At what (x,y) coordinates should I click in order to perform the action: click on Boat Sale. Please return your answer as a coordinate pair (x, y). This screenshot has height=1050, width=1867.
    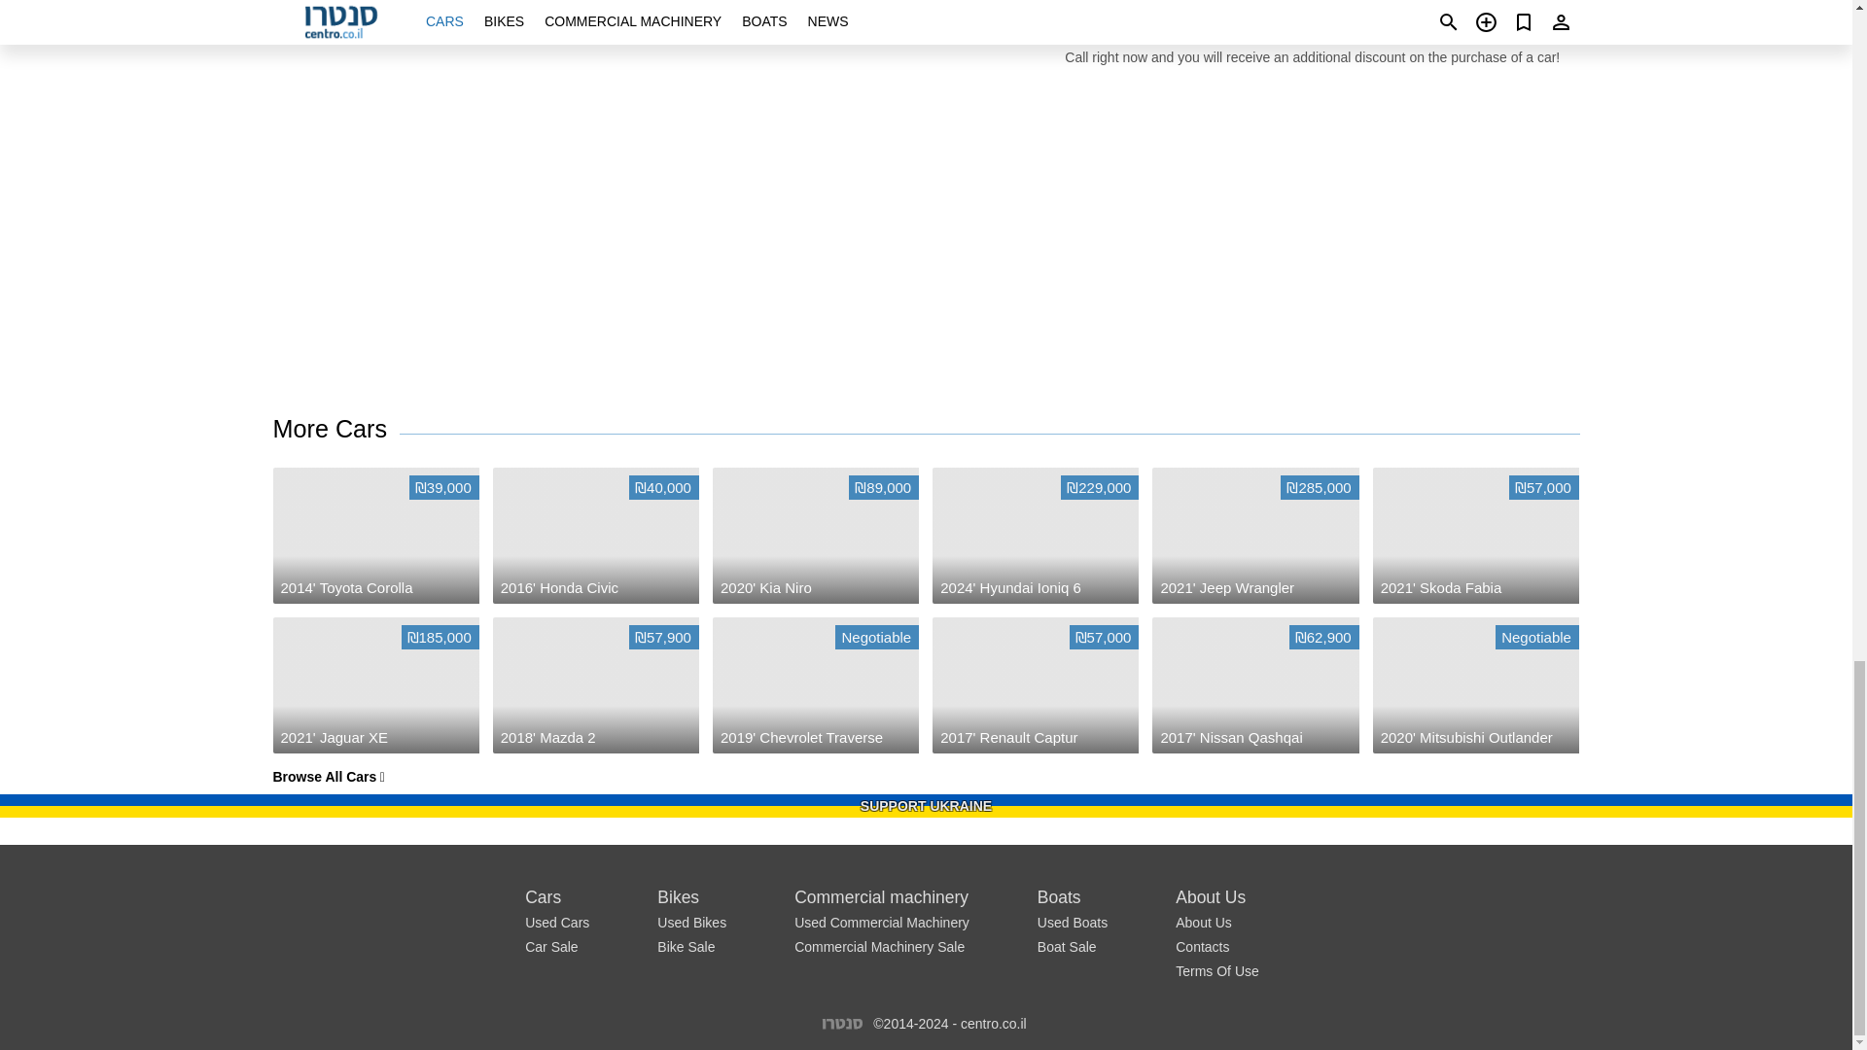
    Looking at the image, I should click on (879, 946).